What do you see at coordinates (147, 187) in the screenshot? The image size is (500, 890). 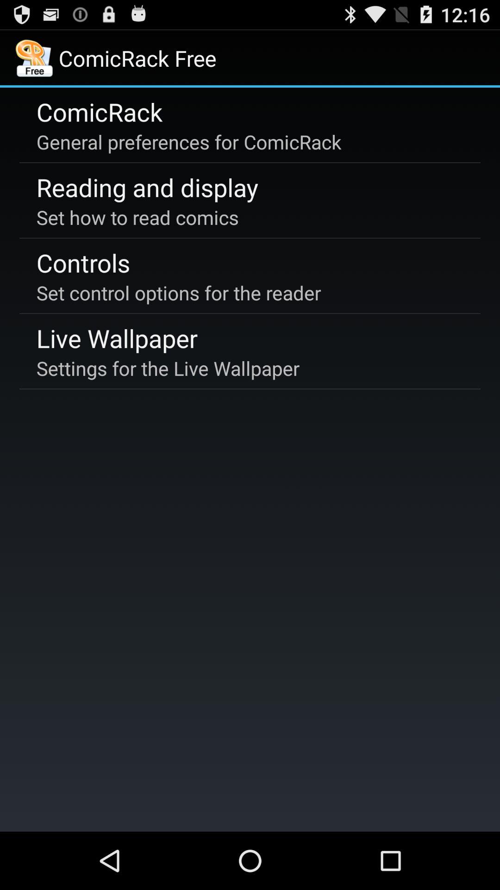 I see `turn on the reading and display` at bounding box center [147, 187].